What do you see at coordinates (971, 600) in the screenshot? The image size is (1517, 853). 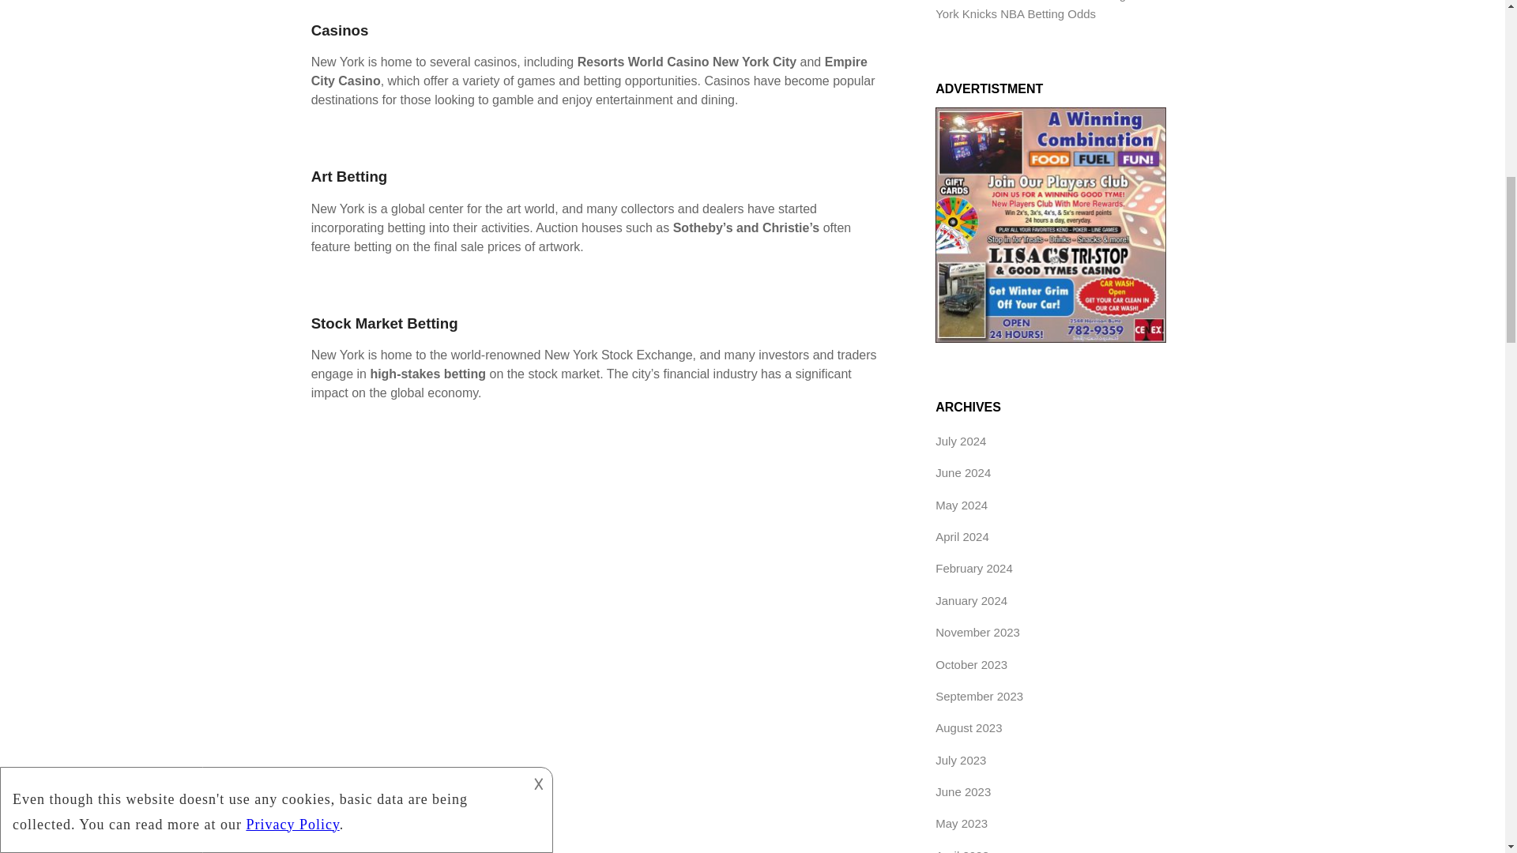 I see `January 2024` at bounding box center [971, 600].